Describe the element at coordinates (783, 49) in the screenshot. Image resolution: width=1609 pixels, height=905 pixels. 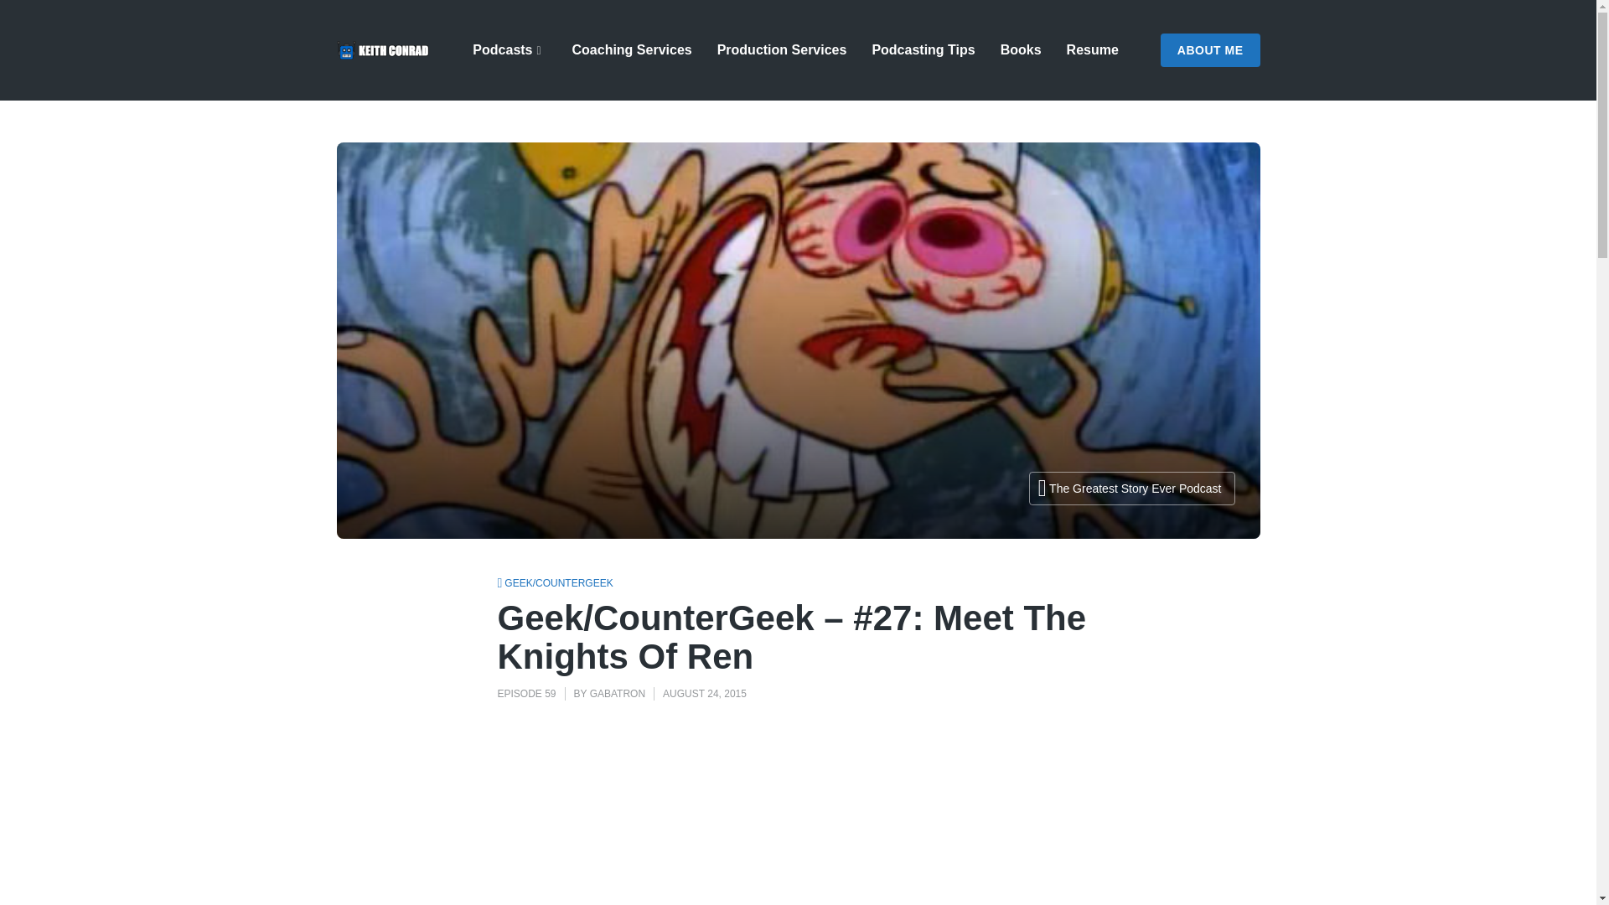
I see `Production Services` at that location.